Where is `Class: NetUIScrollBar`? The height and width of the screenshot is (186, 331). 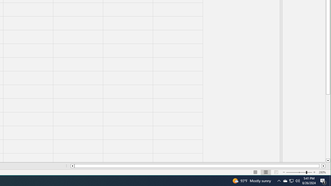
Class: NetUIScrollBar is located at coordinates (298, 181).